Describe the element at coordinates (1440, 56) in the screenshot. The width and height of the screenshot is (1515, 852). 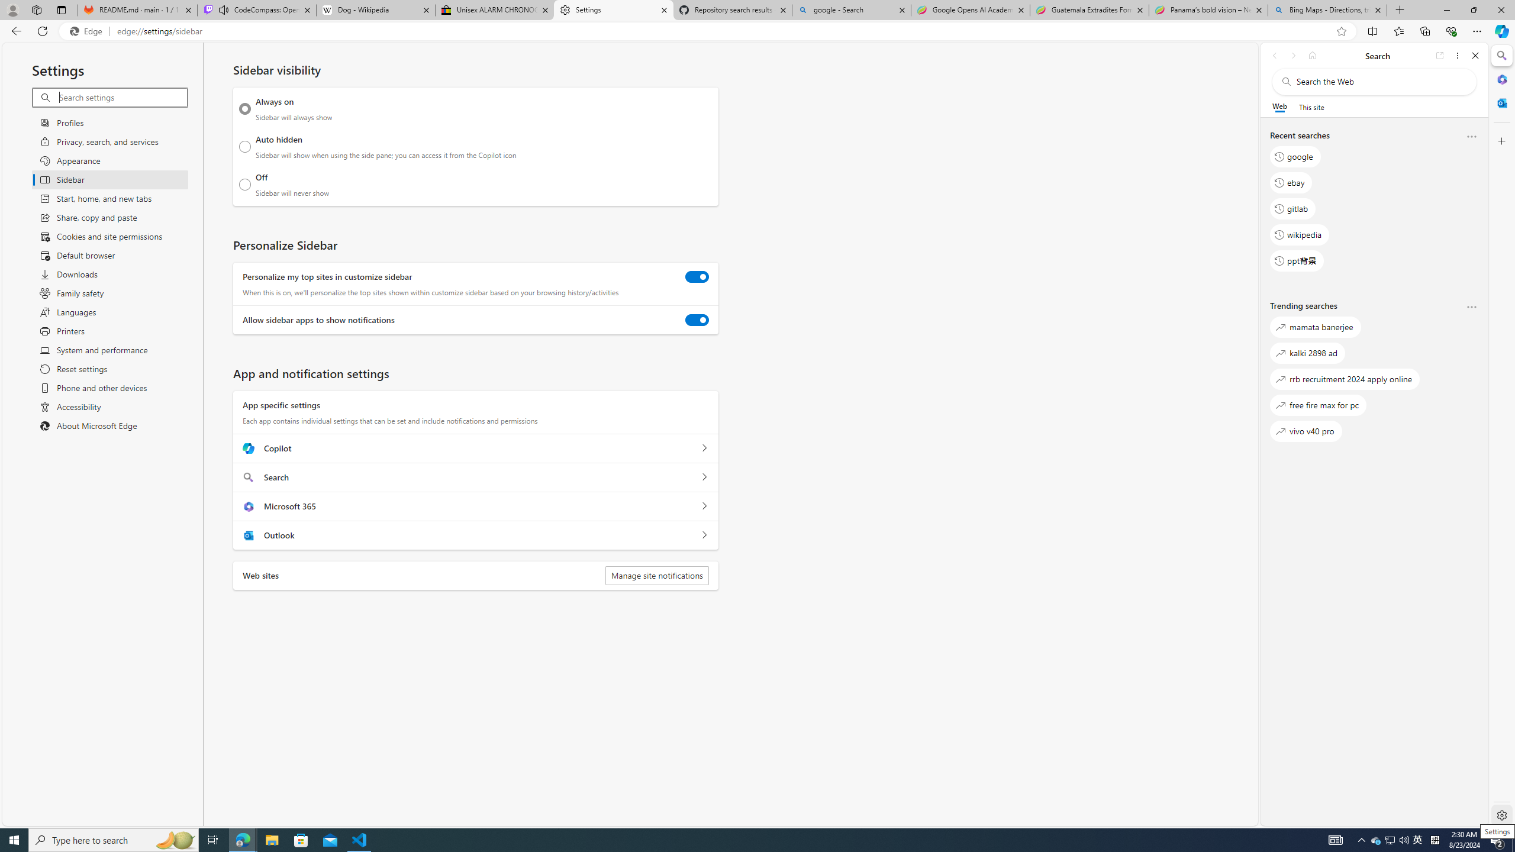
I see `Open link in new tab` at that location.